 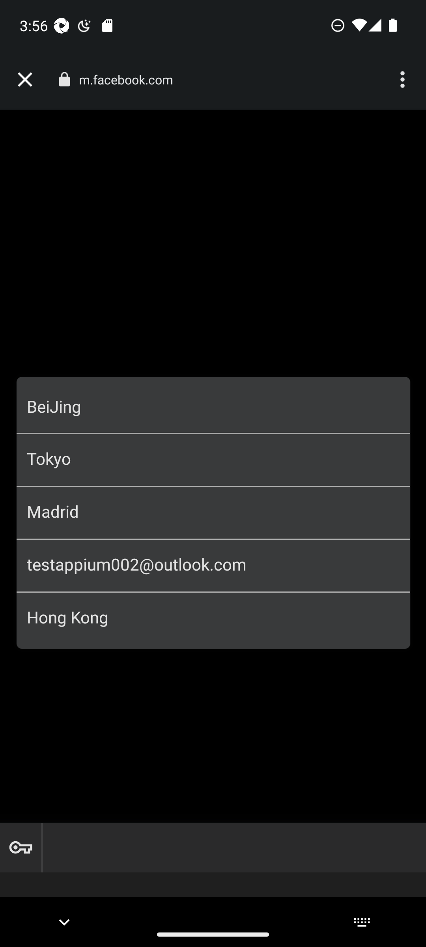 I want to click on Show passwords, so click(x=21, y=848).